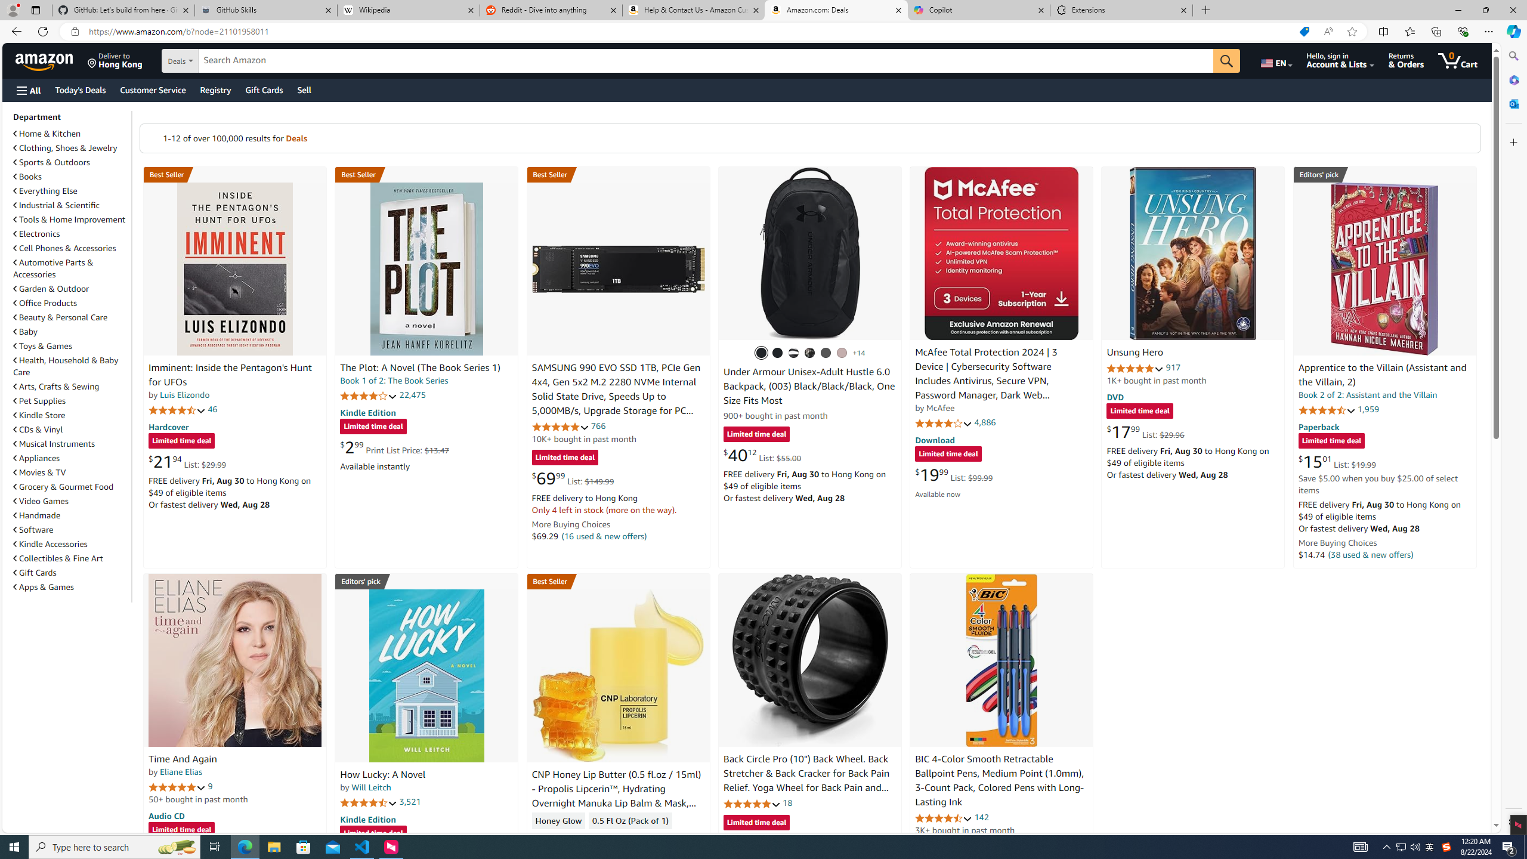 The height and width of the screenshot is (859, 1527). Describe the element at coordinates (36, 10) in the screenshot. I see `Tab actions menu` at that location.